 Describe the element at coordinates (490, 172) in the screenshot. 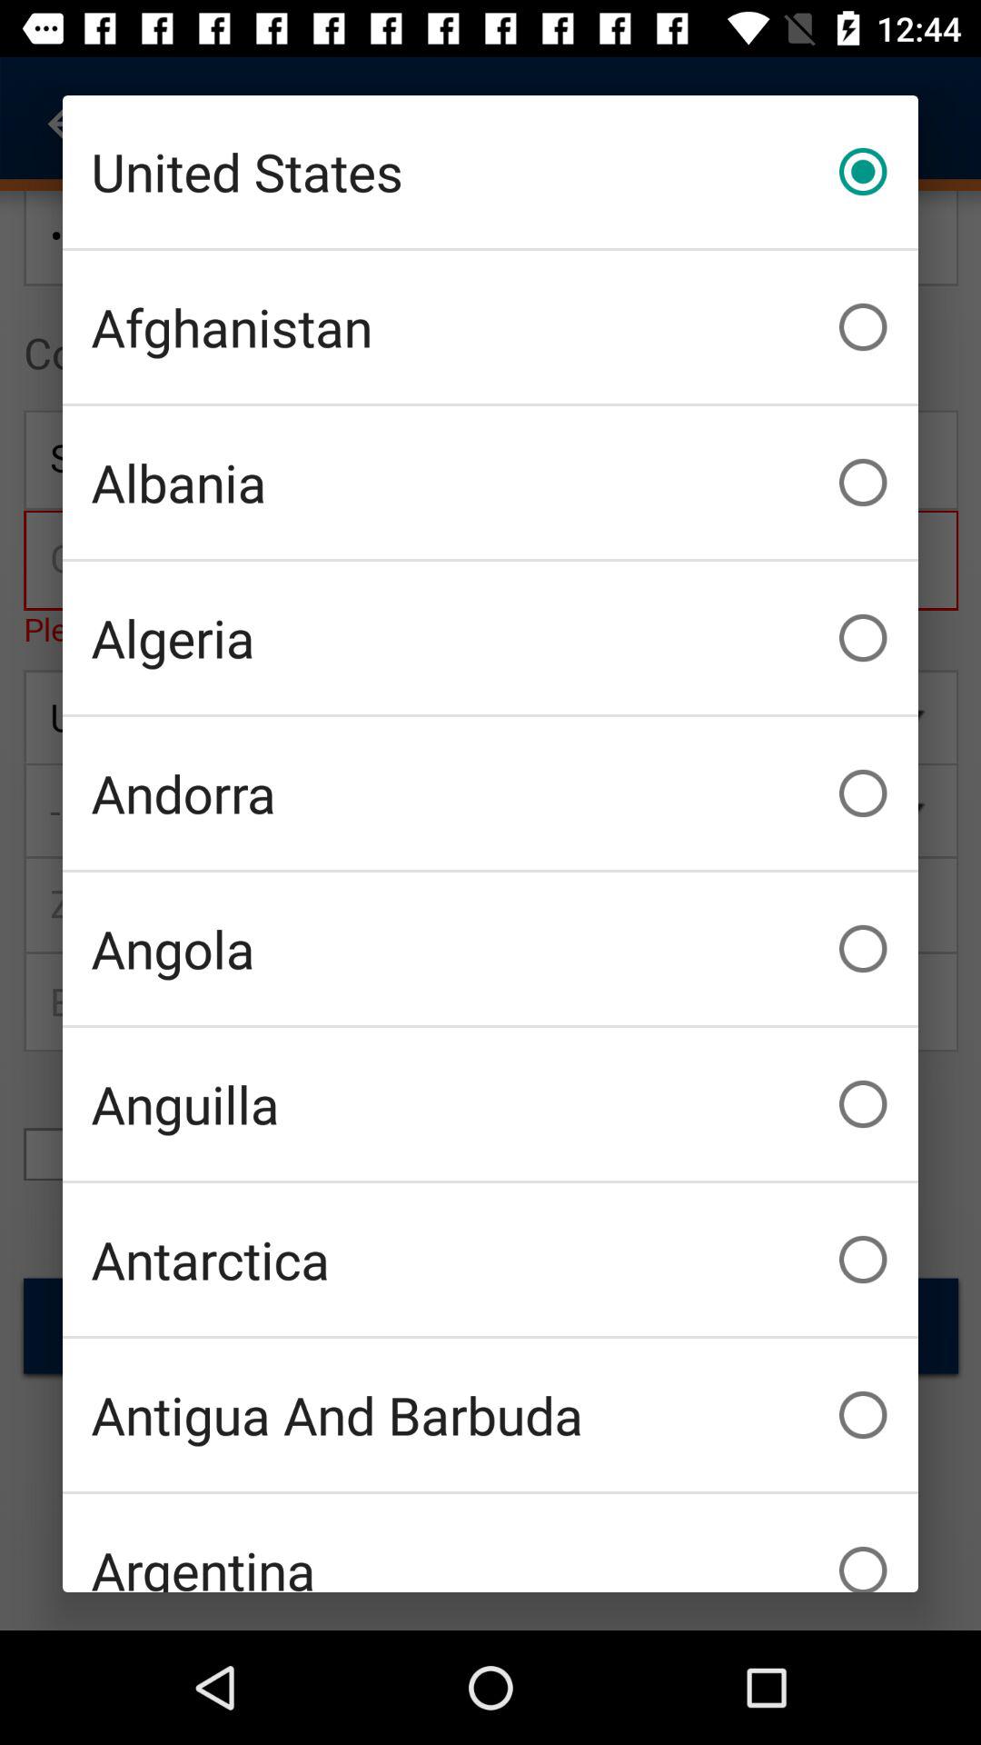

I see `swipe until united states item` at that location.